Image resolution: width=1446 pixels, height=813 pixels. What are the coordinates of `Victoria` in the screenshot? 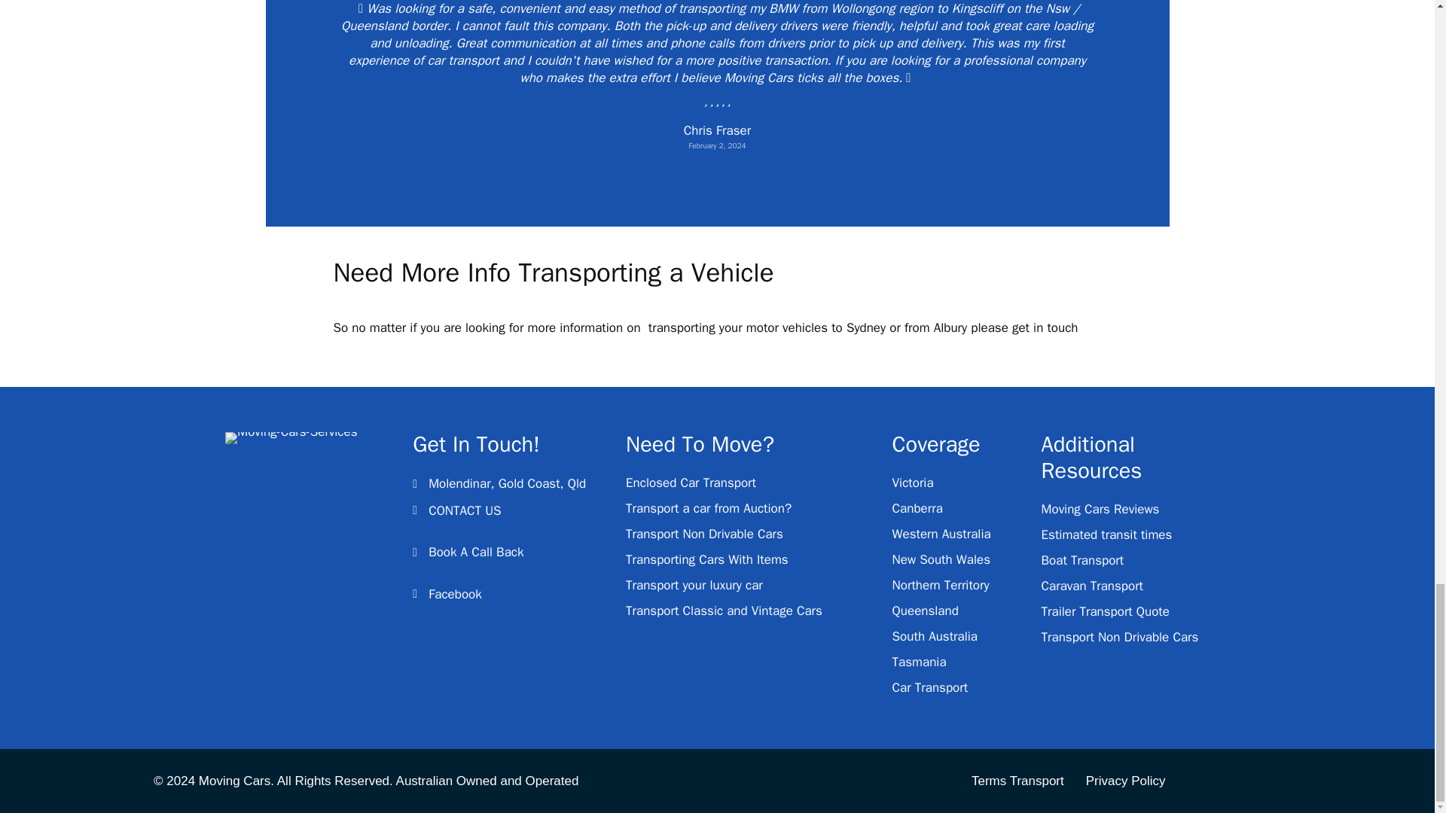 It's located at (913, 483).